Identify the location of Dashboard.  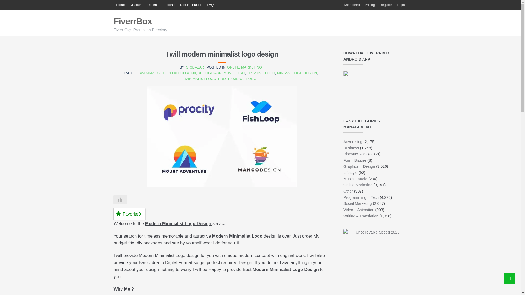
(352, 5).